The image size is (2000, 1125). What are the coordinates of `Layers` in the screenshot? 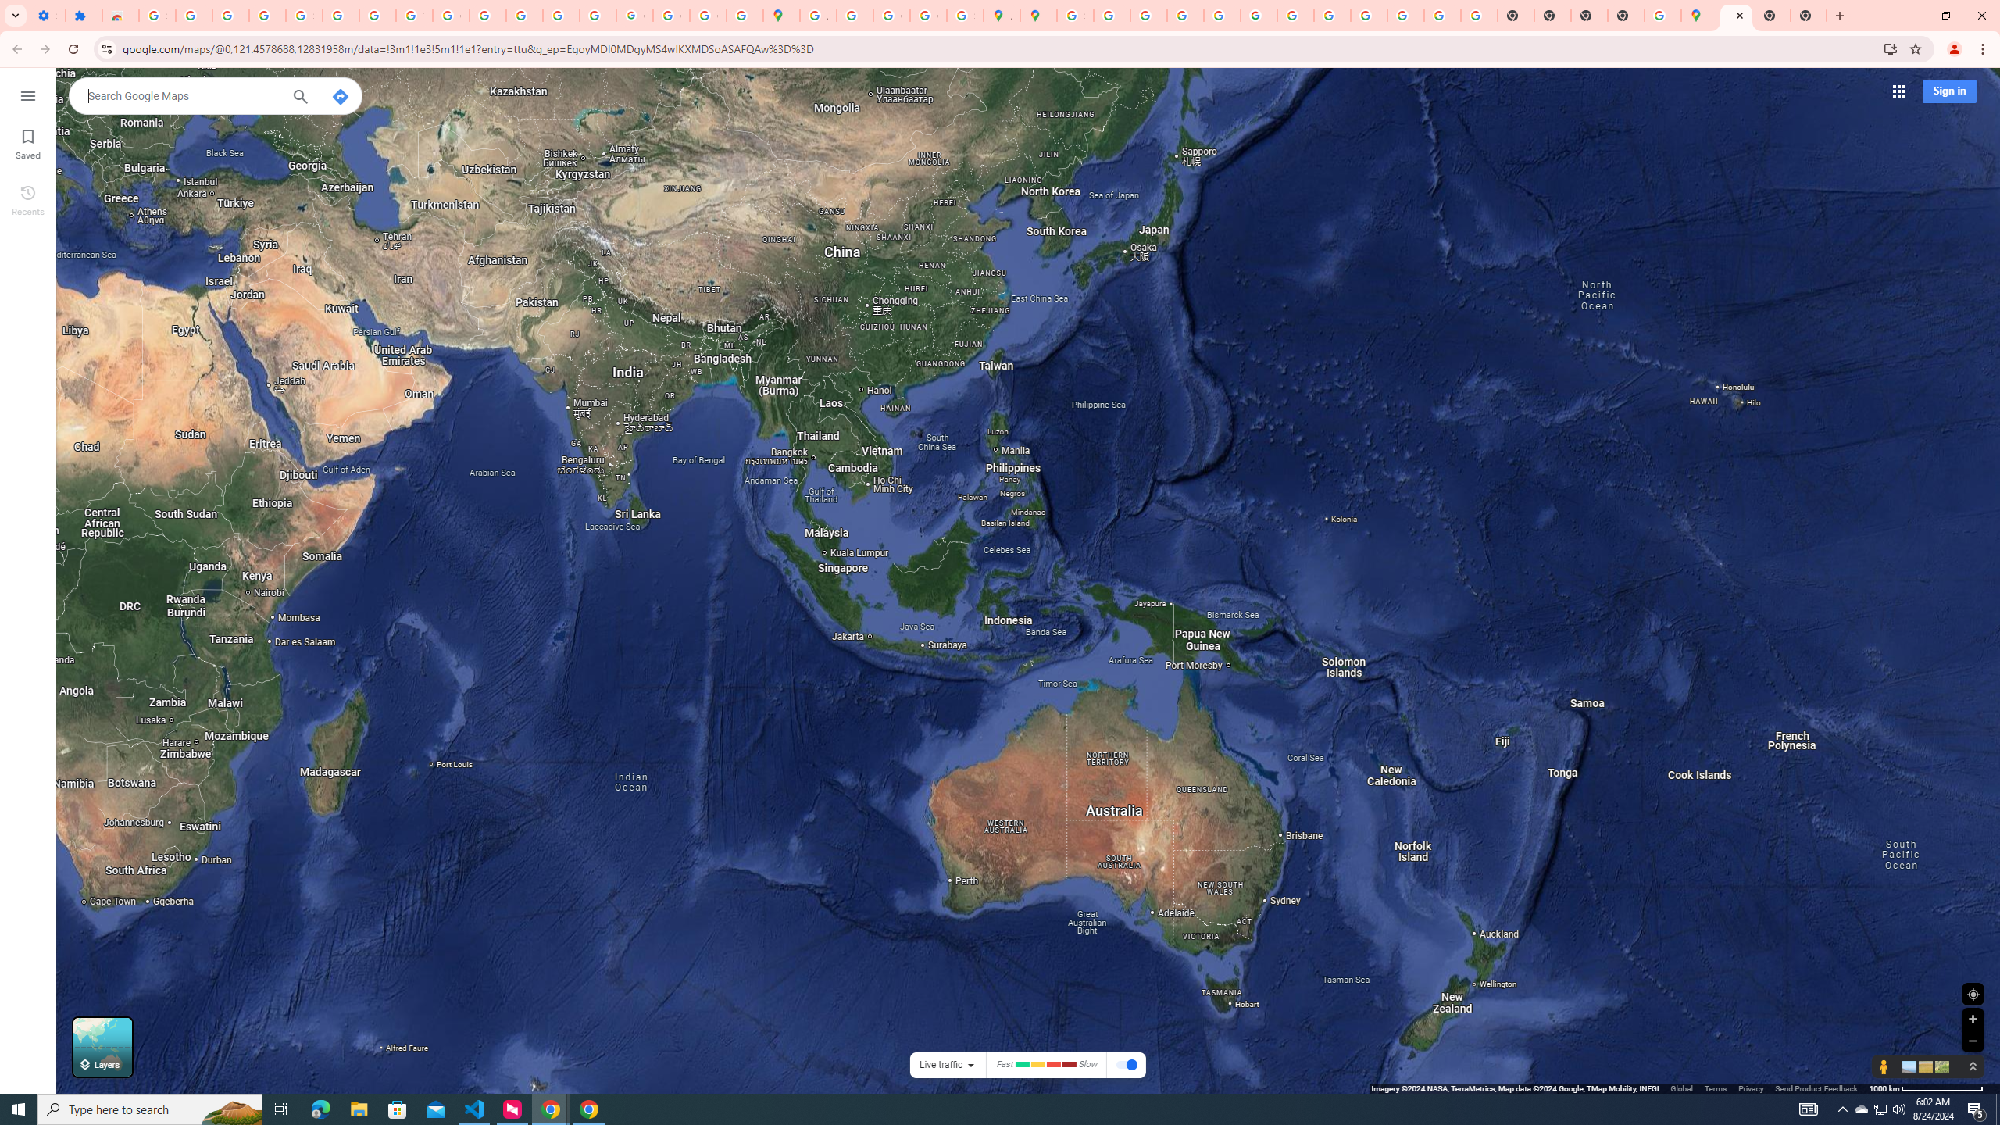 It's located at (102, 1047).